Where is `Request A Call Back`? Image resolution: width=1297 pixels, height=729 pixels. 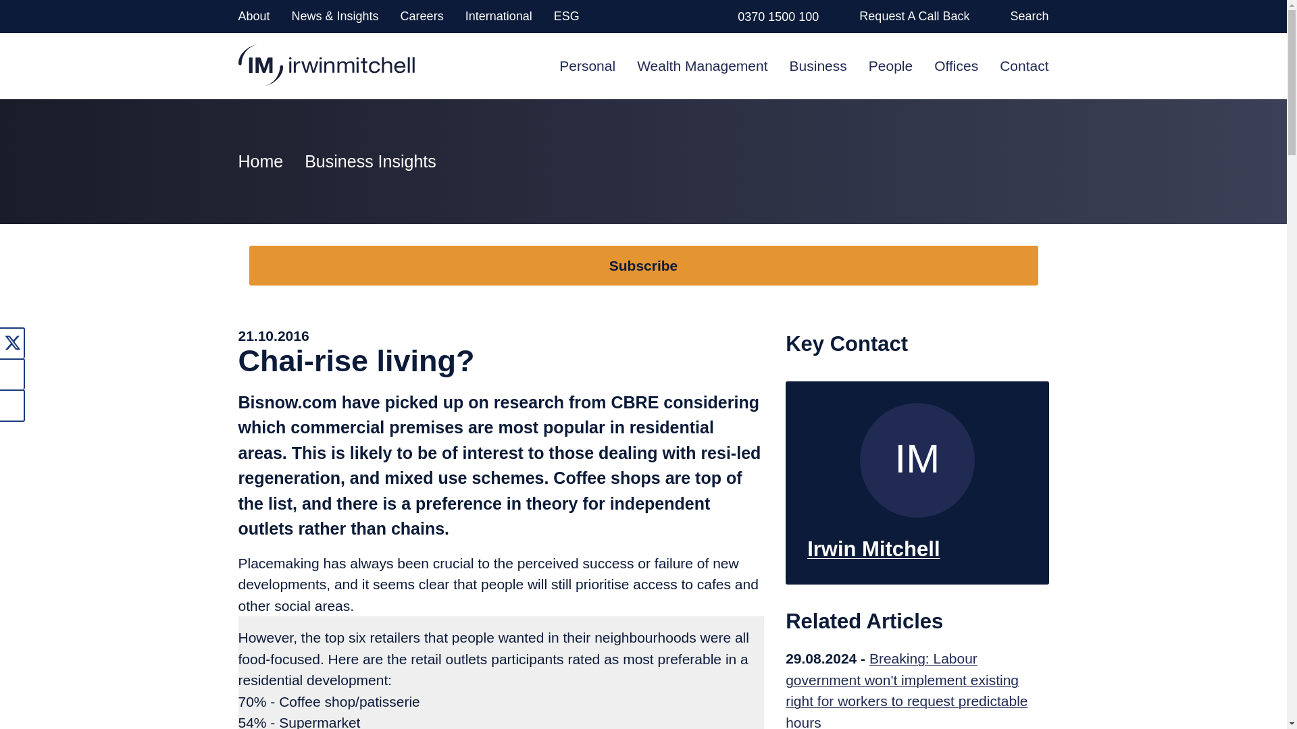
Request A Call Back is located at coordinates (913, 16).